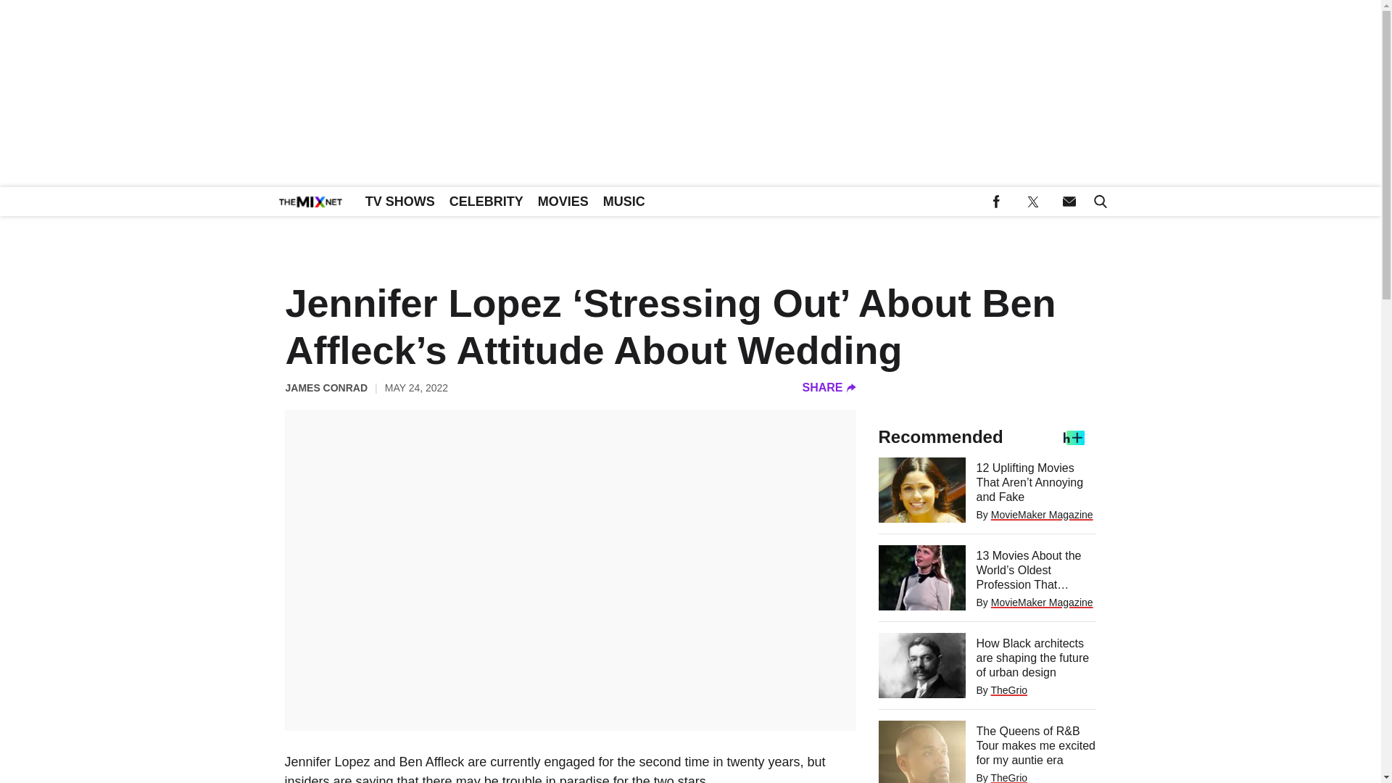 This screenshot has width=1392, height=783. What do you see at coordinates (326, 387) in the screenshot?
I see `Posts by James Conrad` at bounding box center [326, 387].